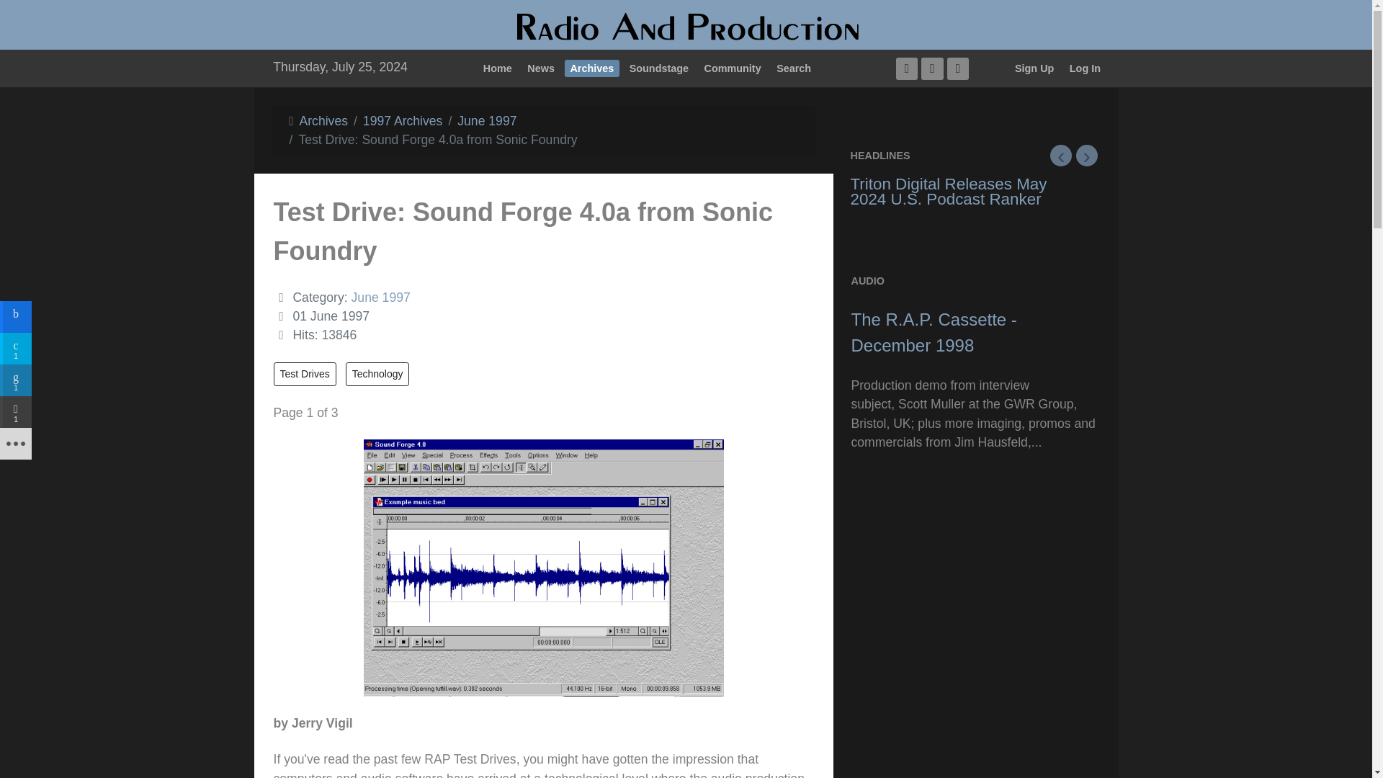  What do you see at coordinates (380, 297) in the screenshot?
I see `June 1997` at bounding box center [380, 297].